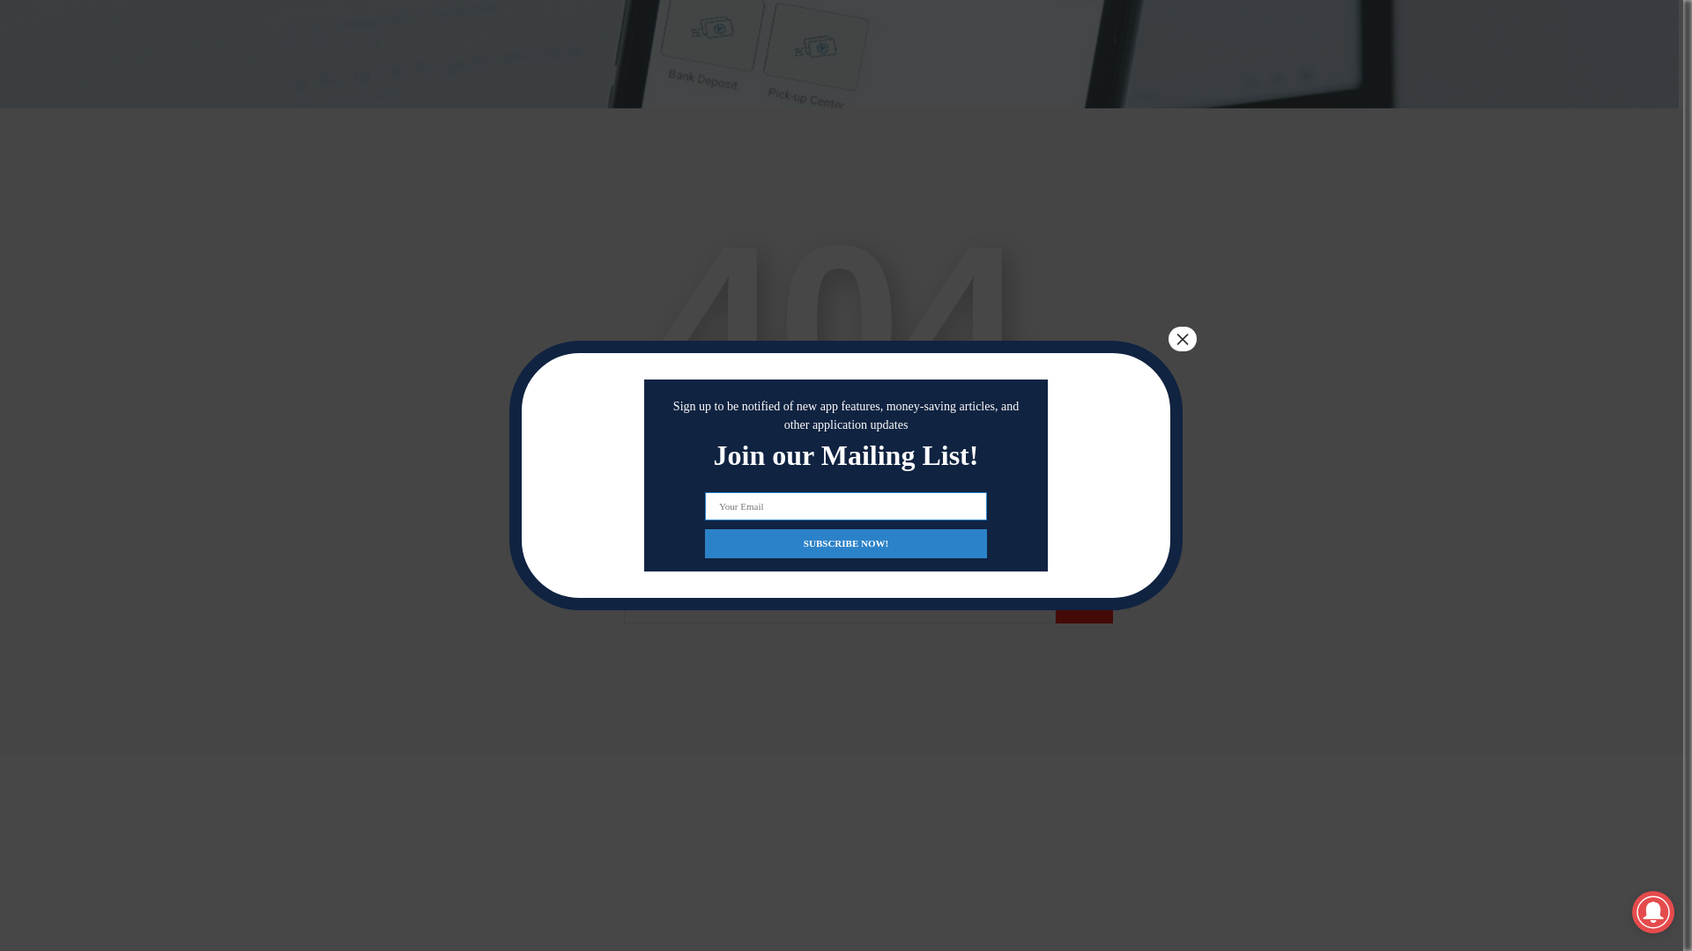  What do you see at coordinates (1084, 606) in the screenshot?
I see `Search` at bounding box center [1084, 606].